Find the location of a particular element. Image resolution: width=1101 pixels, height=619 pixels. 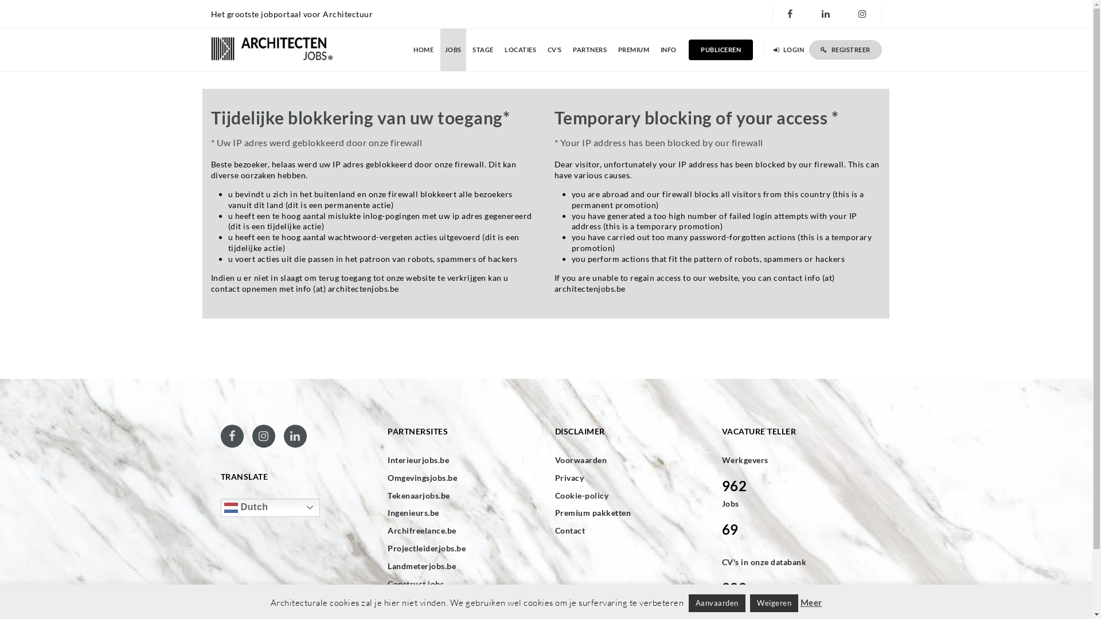

Contact is located at coordinates (630, 531).